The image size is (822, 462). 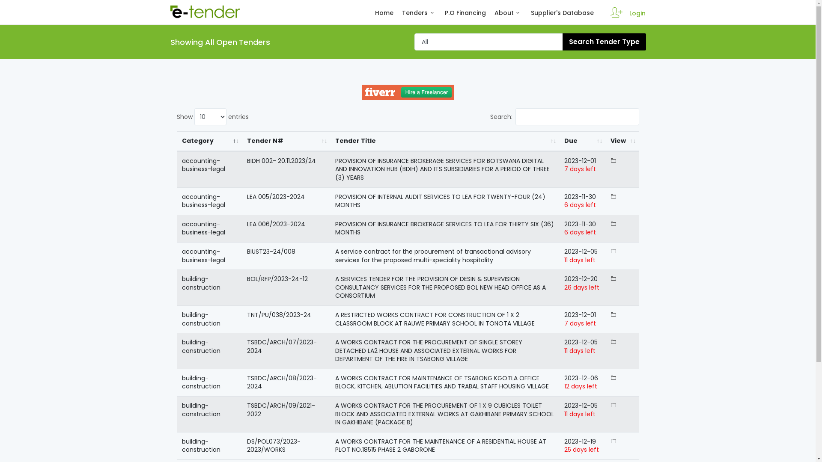 I want to click on P.O Financing, so click(x=465, y=17).